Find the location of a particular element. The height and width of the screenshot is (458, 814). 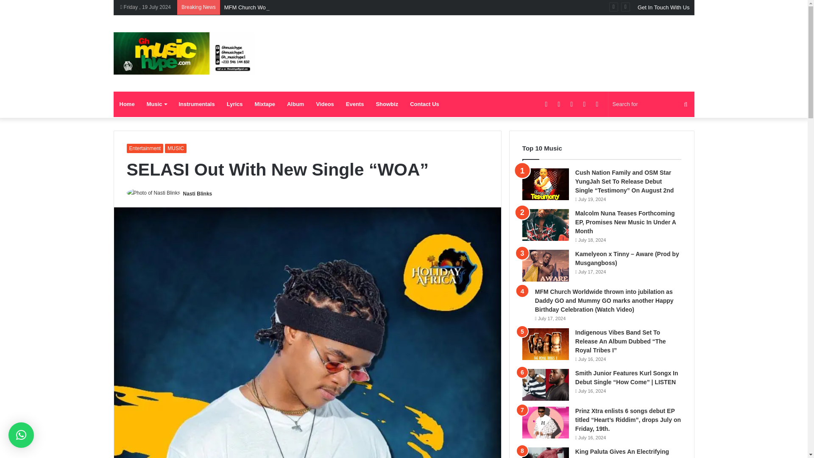

GhMusicHype is located at coordinates (184, 53).